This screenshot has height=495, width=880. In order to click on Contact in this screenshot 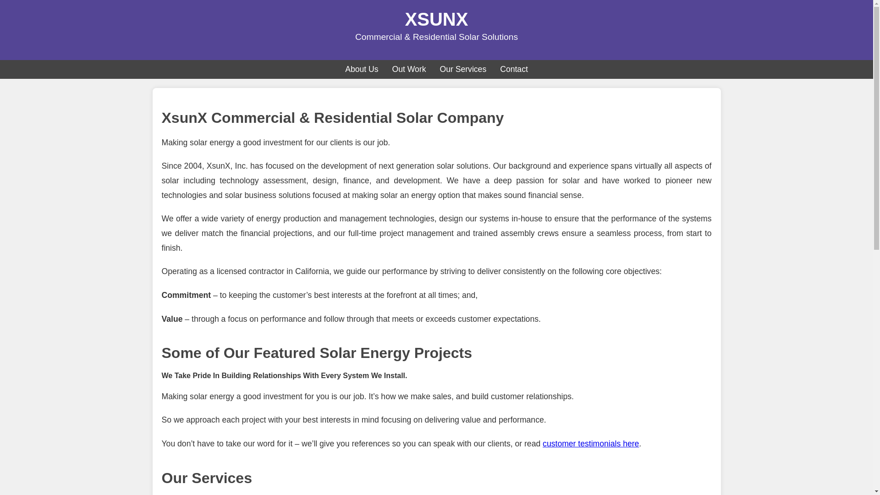, I will do `click(514, 70)`.